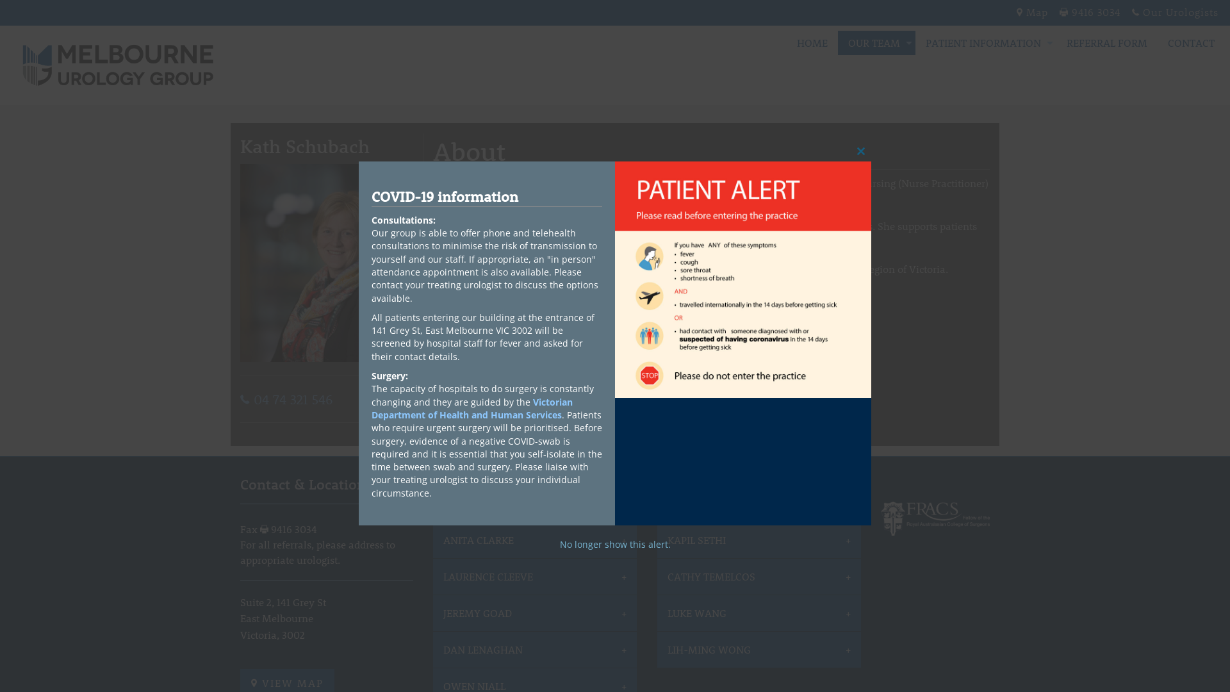 The image size is (1230, 692). Describe the element at coordinates (535, 650) in the screenshot. I see `DAN LENAGHAN` at that location.